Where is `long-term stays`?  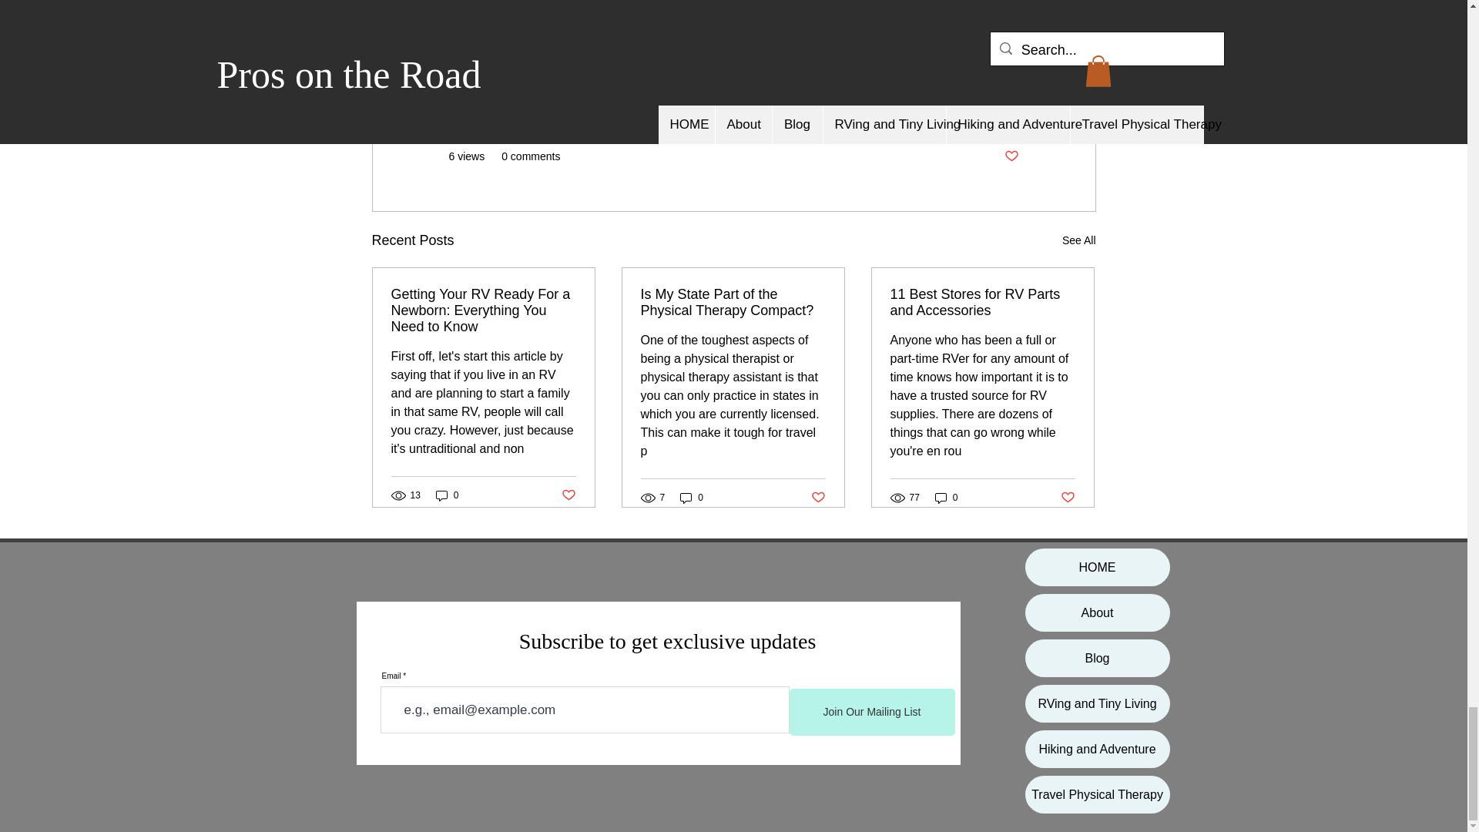 long-term stays is located at coordinates (610, 52).